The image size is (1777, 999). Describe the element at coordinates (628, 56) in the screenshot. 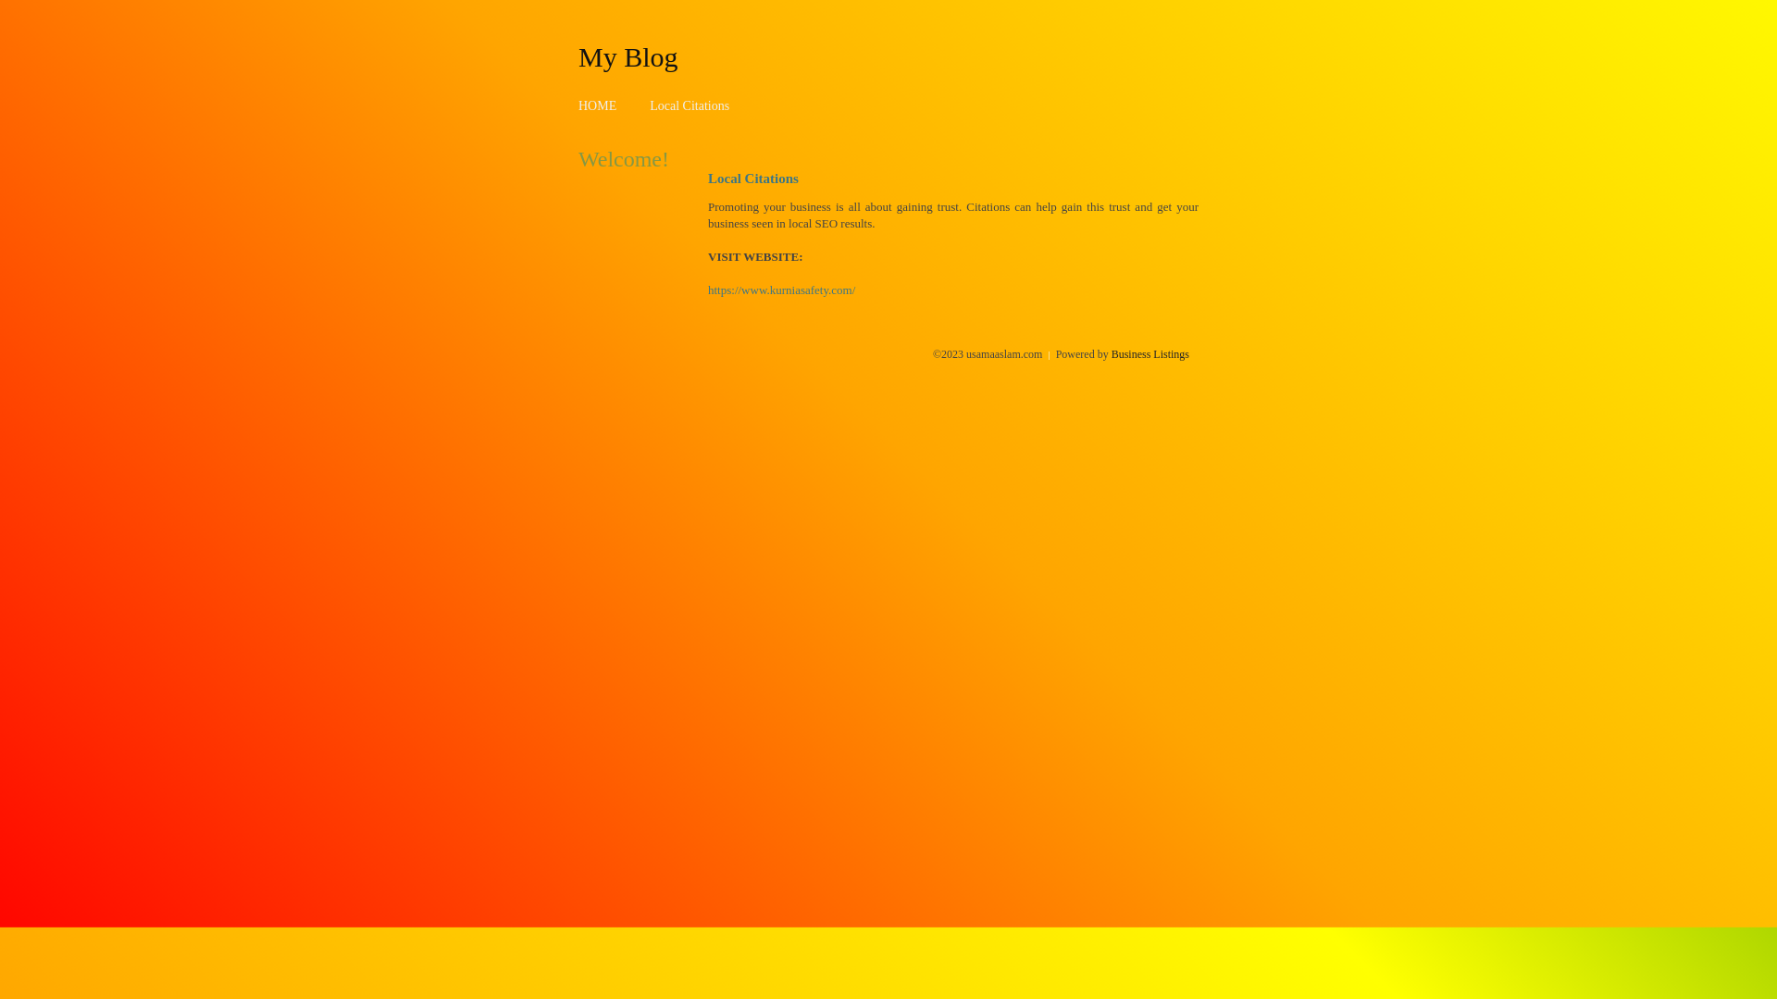

I see `My Blog` at that location.